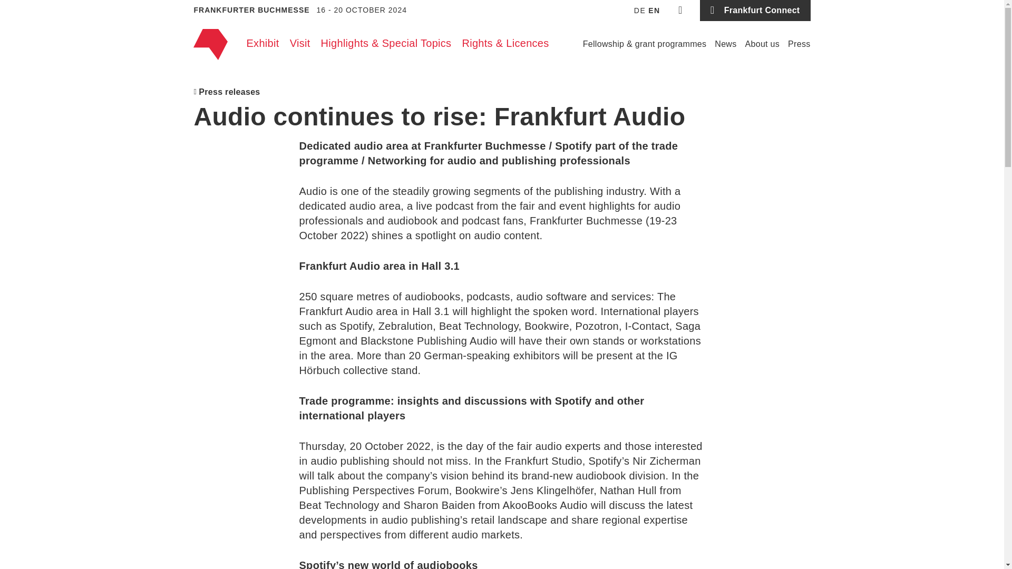  What do you see at coordinates (799, 44) in the screenshot?
I see `Press` at bounding box center [799, 44].